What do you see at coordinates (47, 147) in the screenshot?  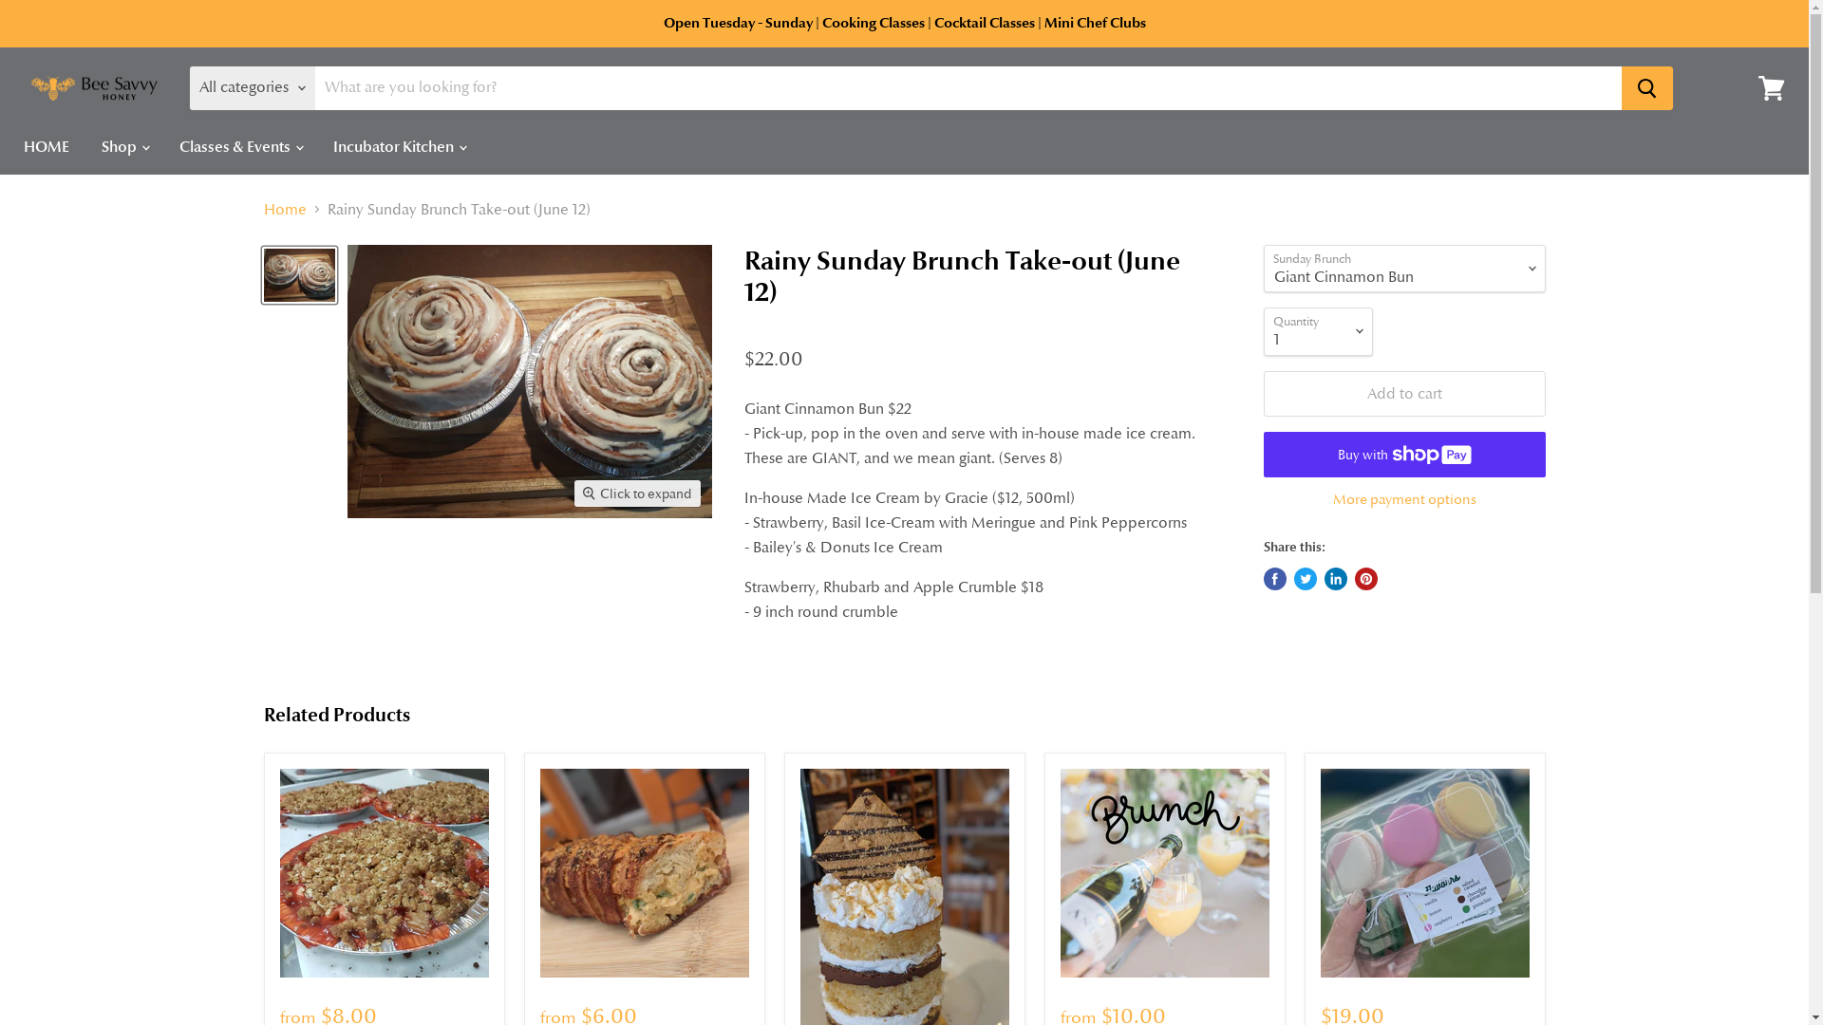 I see `HOME` at bounding box center [47, 147].